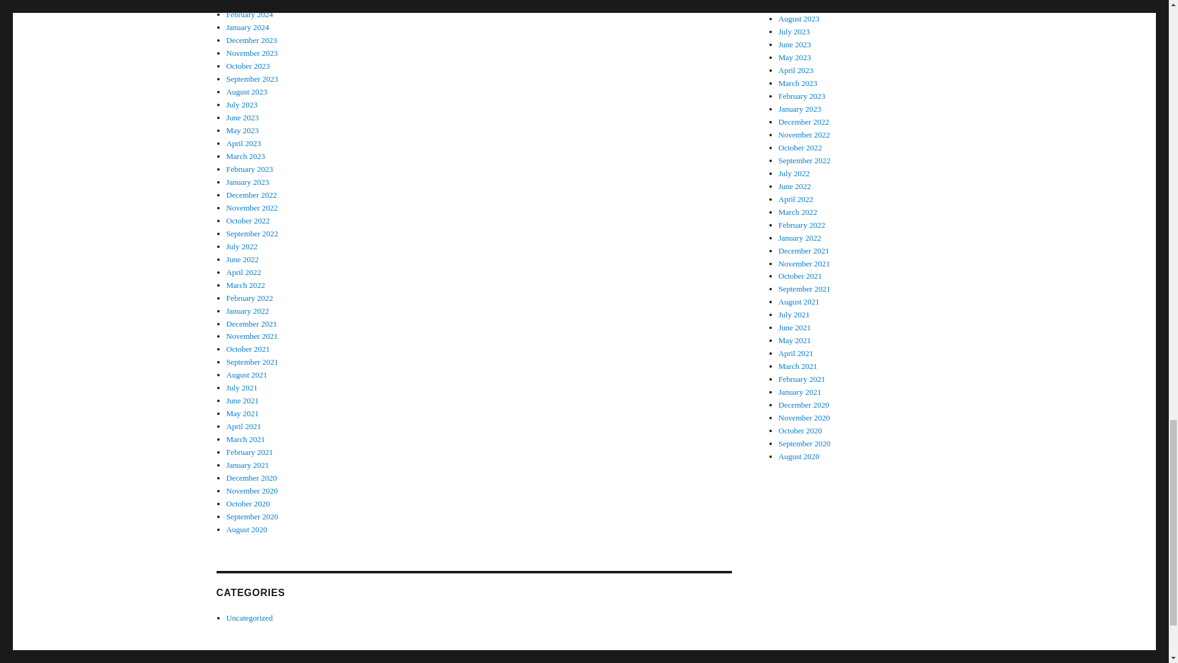 The width and height of the screenshot is (1178, 663). Describe the element at coordinates (244, 142) in the screenshot. I see `April 2023` at that location.